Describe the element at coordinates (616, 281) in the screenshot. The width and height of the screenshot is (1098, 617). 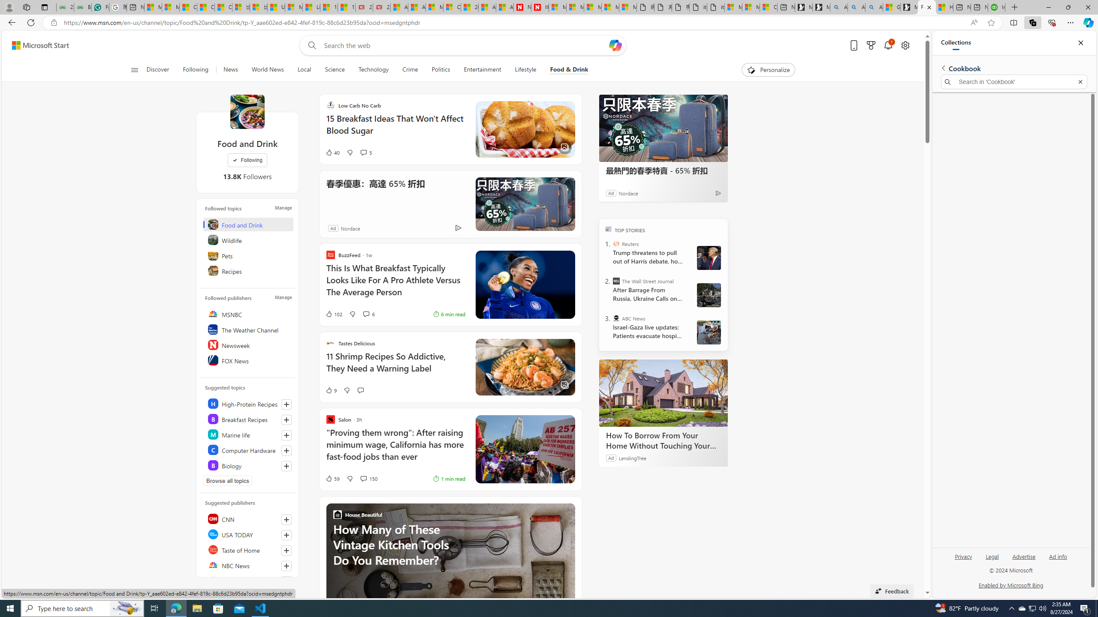
I see `The Wall Street Journal` at that location.